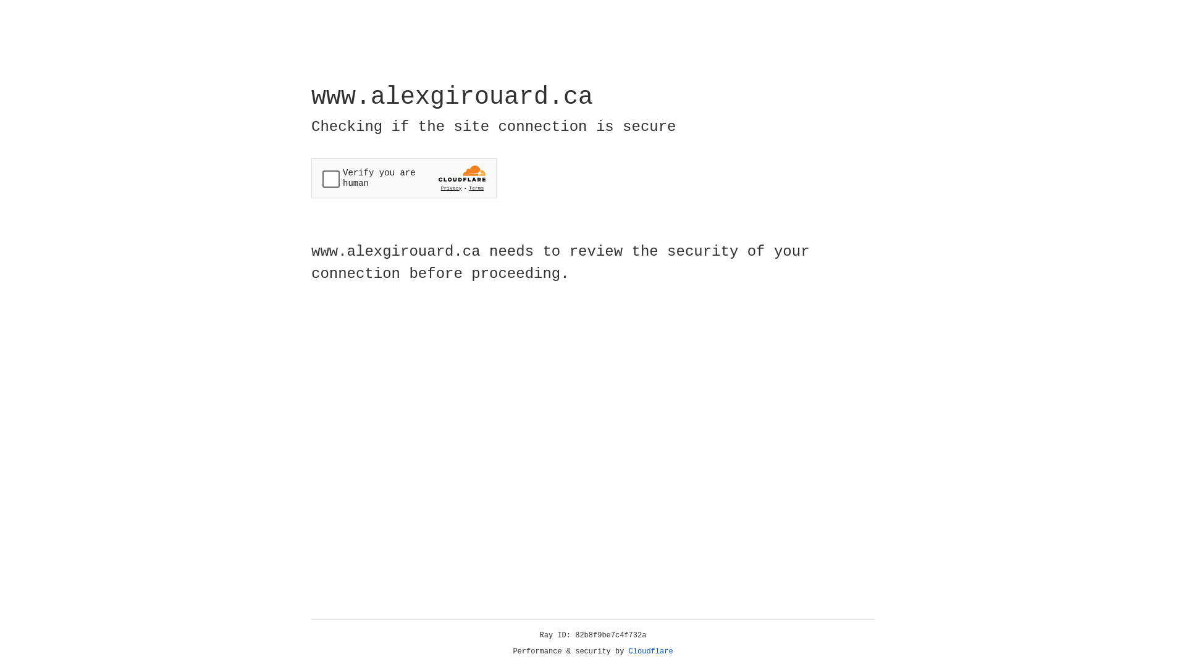 This screenshot has height=667, width=1186. Describe the element at coordinates (404, 178) in the screenshot. I see `Widget containing a Cloudflare security challenge` at that location.